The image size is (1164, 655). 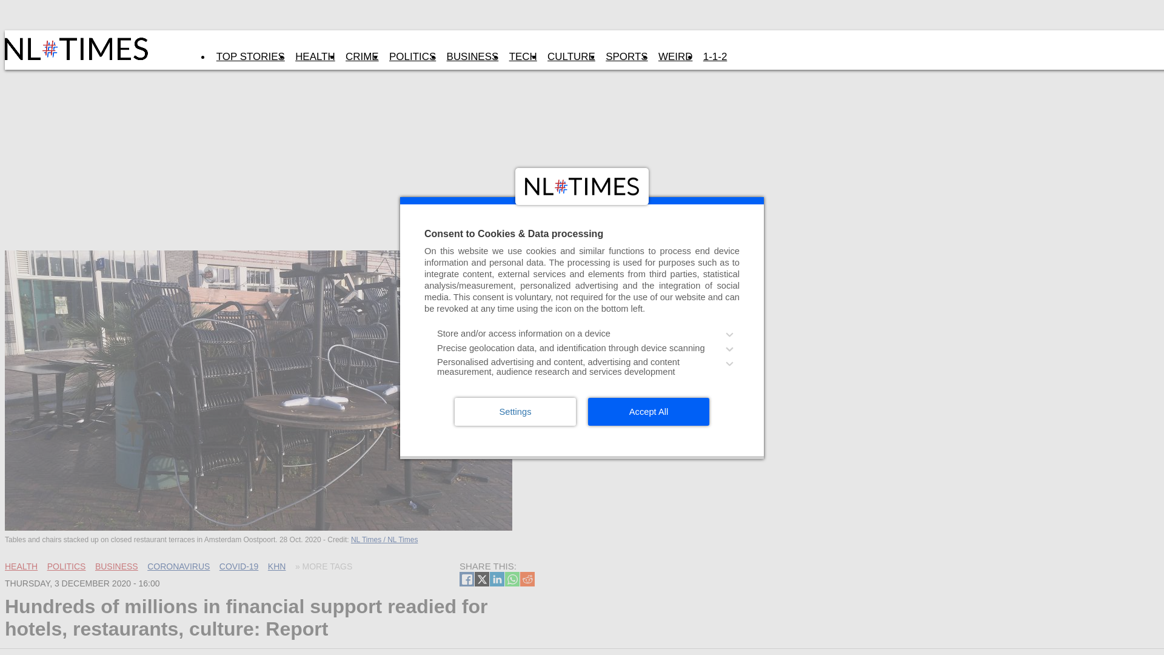 I want to click on HEALTH, so click(x=315, y=56).